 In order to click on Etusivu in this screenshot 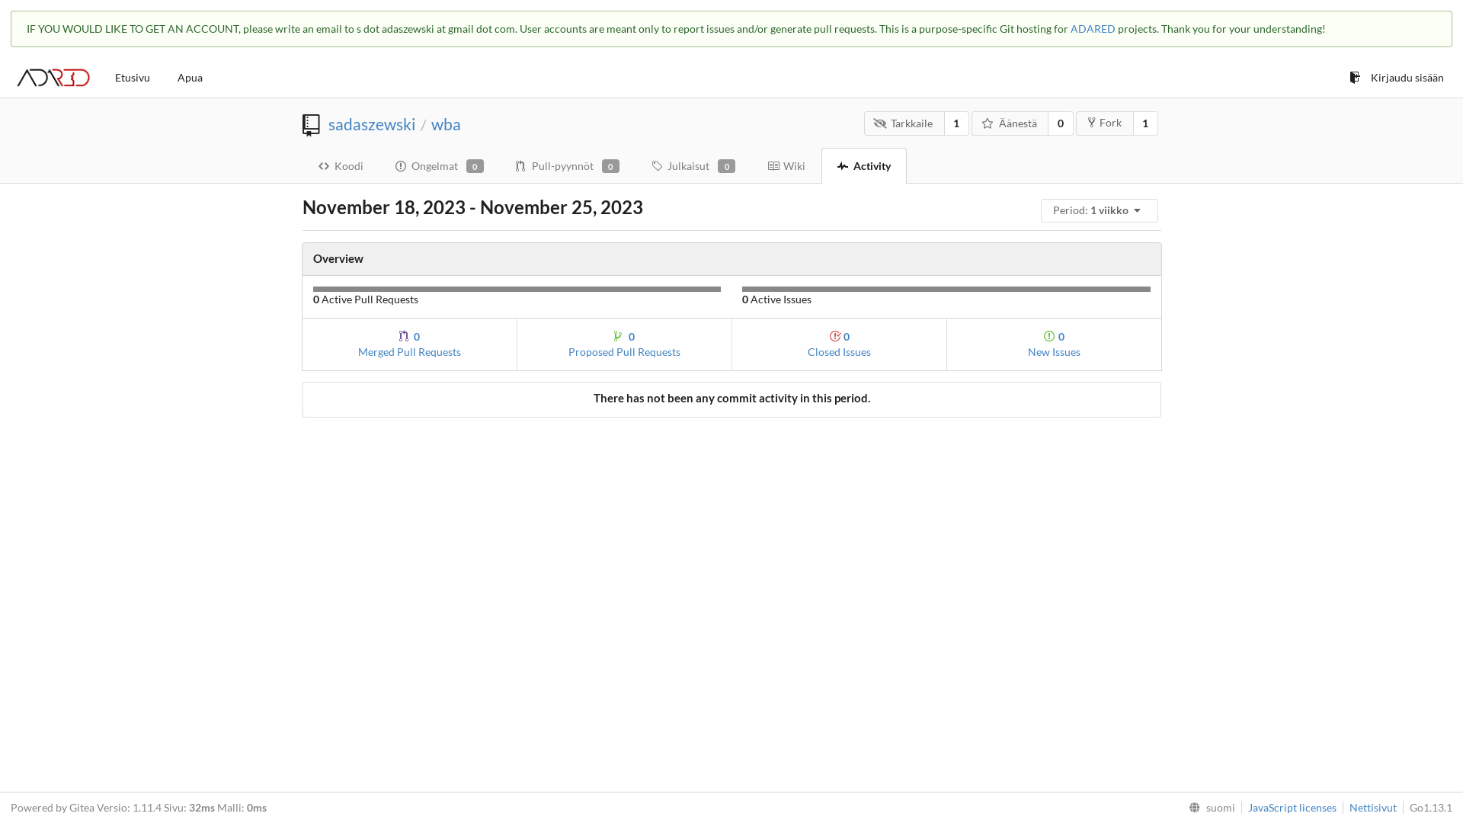, I will do `click(133, 78)`.